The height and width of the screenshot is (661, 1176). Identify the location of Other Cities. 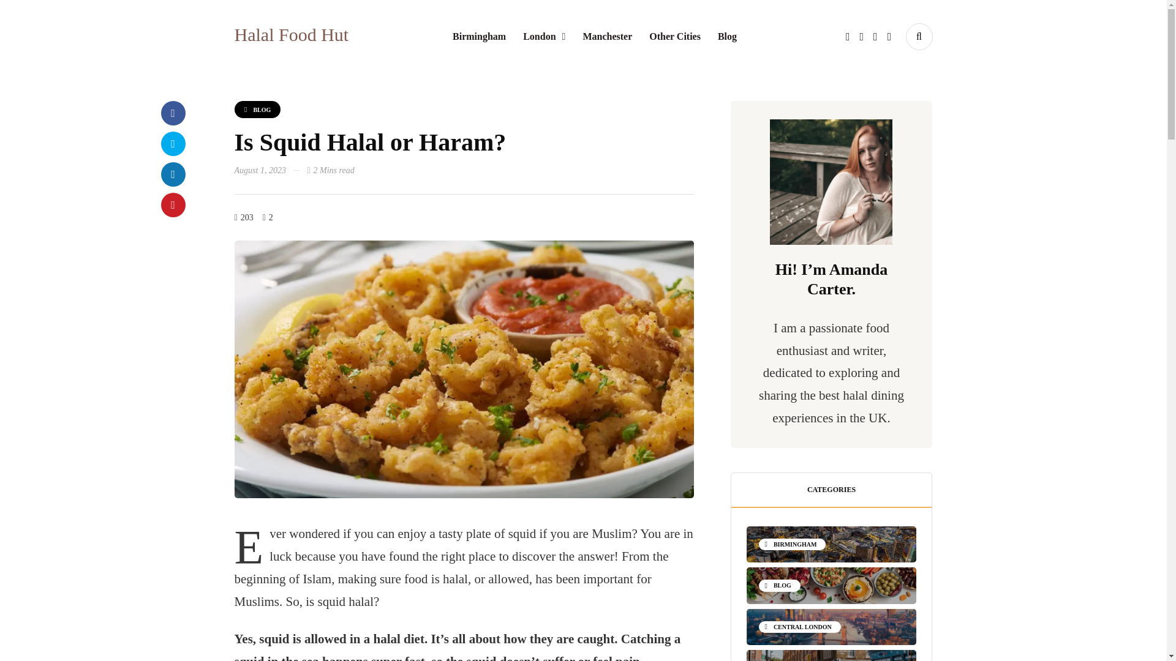
(675, 37).